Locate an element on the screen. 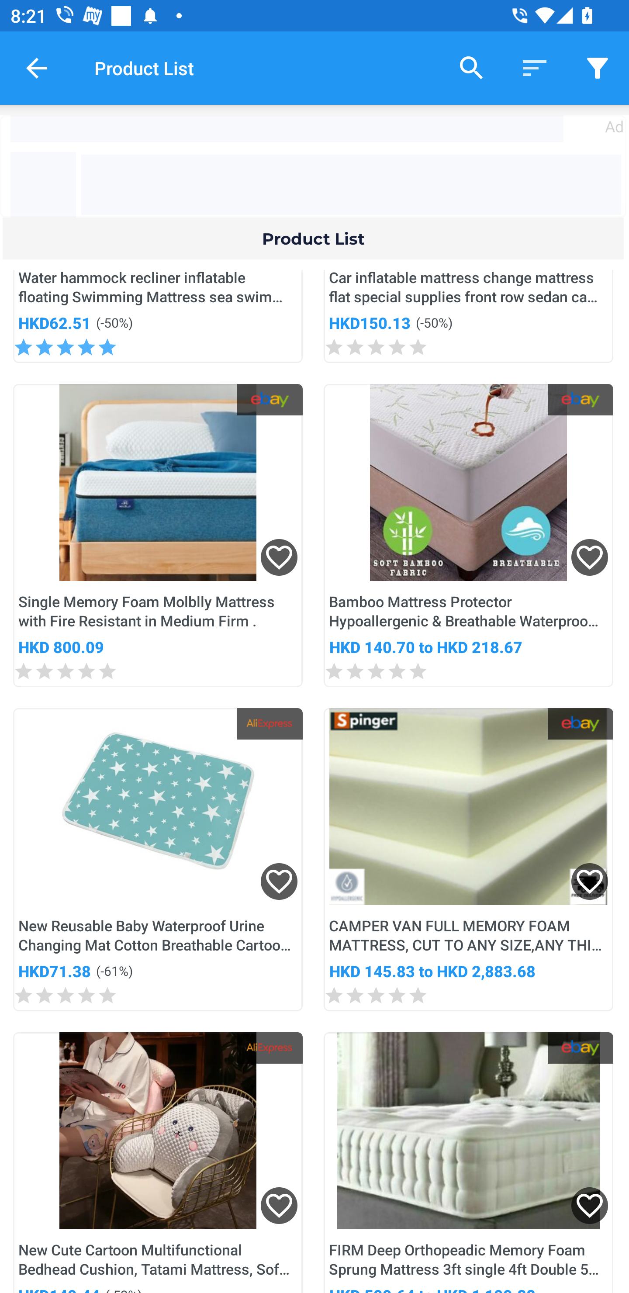 Image resolution: width=629 pixels, height=1293 pixels. Search is located at coordinates (472, 67).